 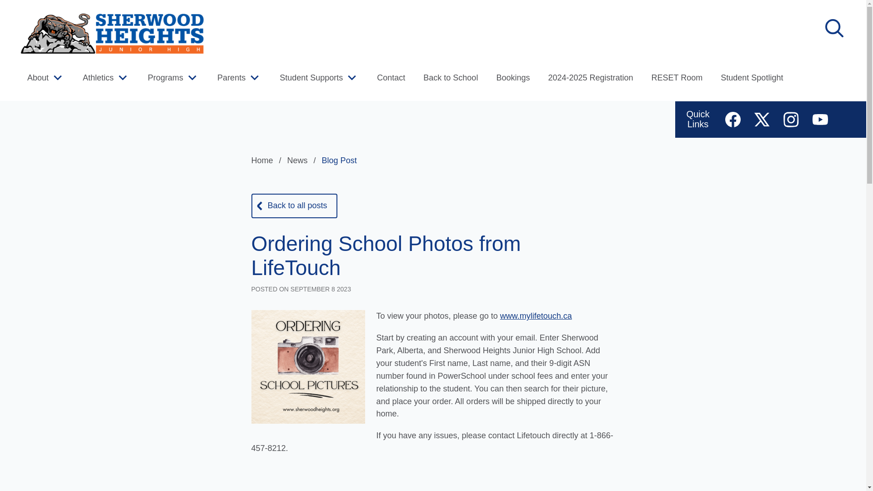 What do you see at coordinates (111, 34) in the screenshot?
I see `home` at bounding box center [111, 34].